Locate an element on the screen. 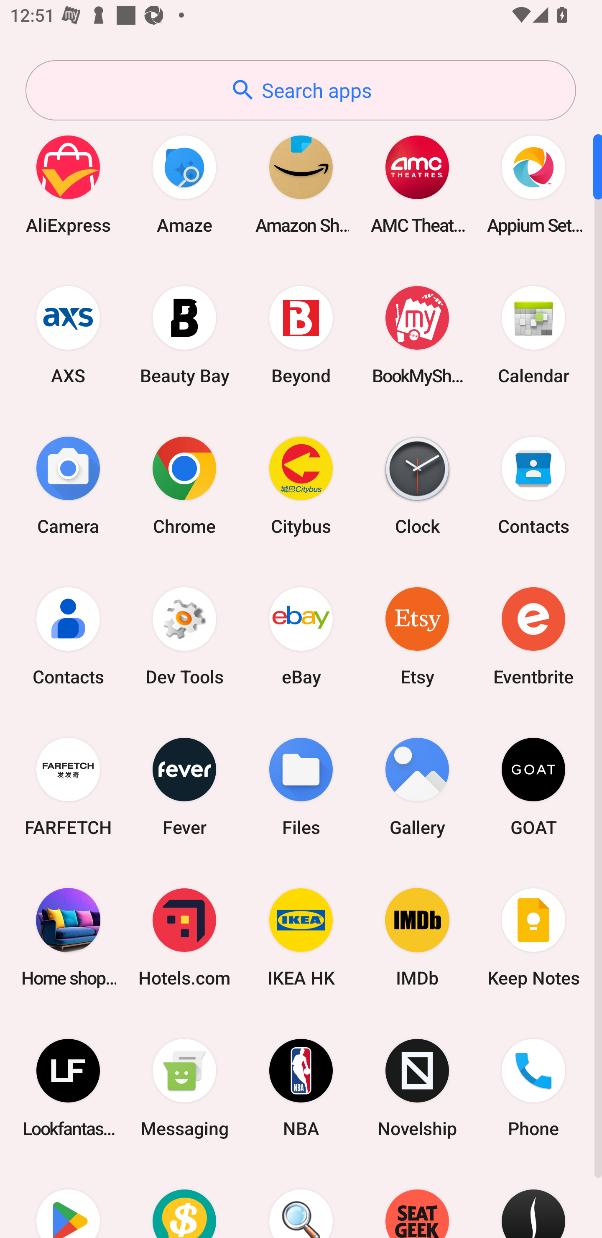 This screenshot has height=1238, width=602. NBA is located at coordinates (301, 1088).